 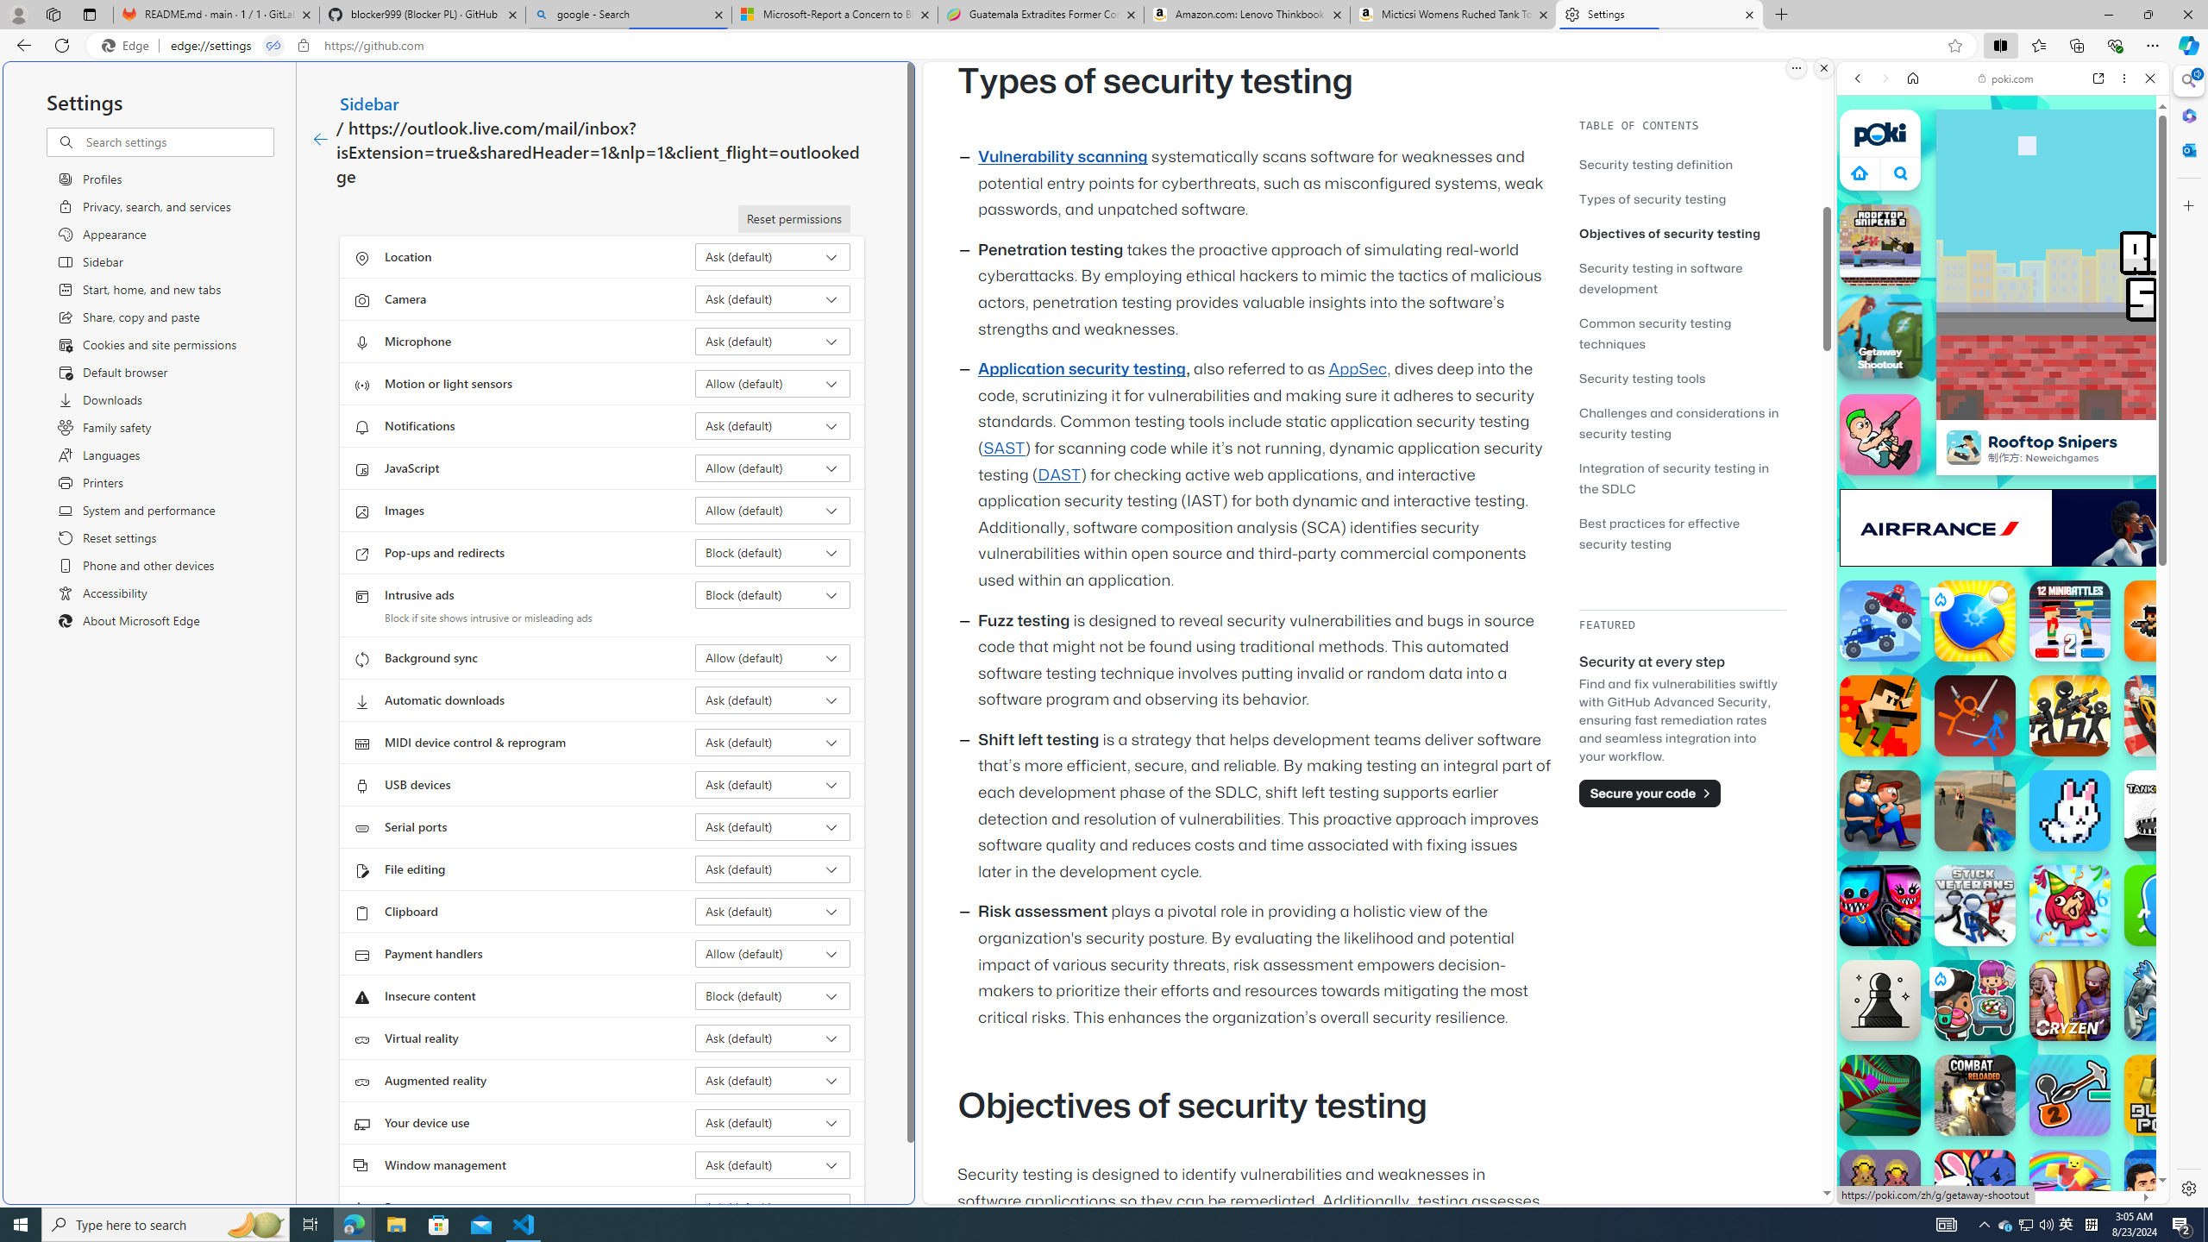 I want to click on Automatic downloads Ask (default), so click(x=773, y=700).